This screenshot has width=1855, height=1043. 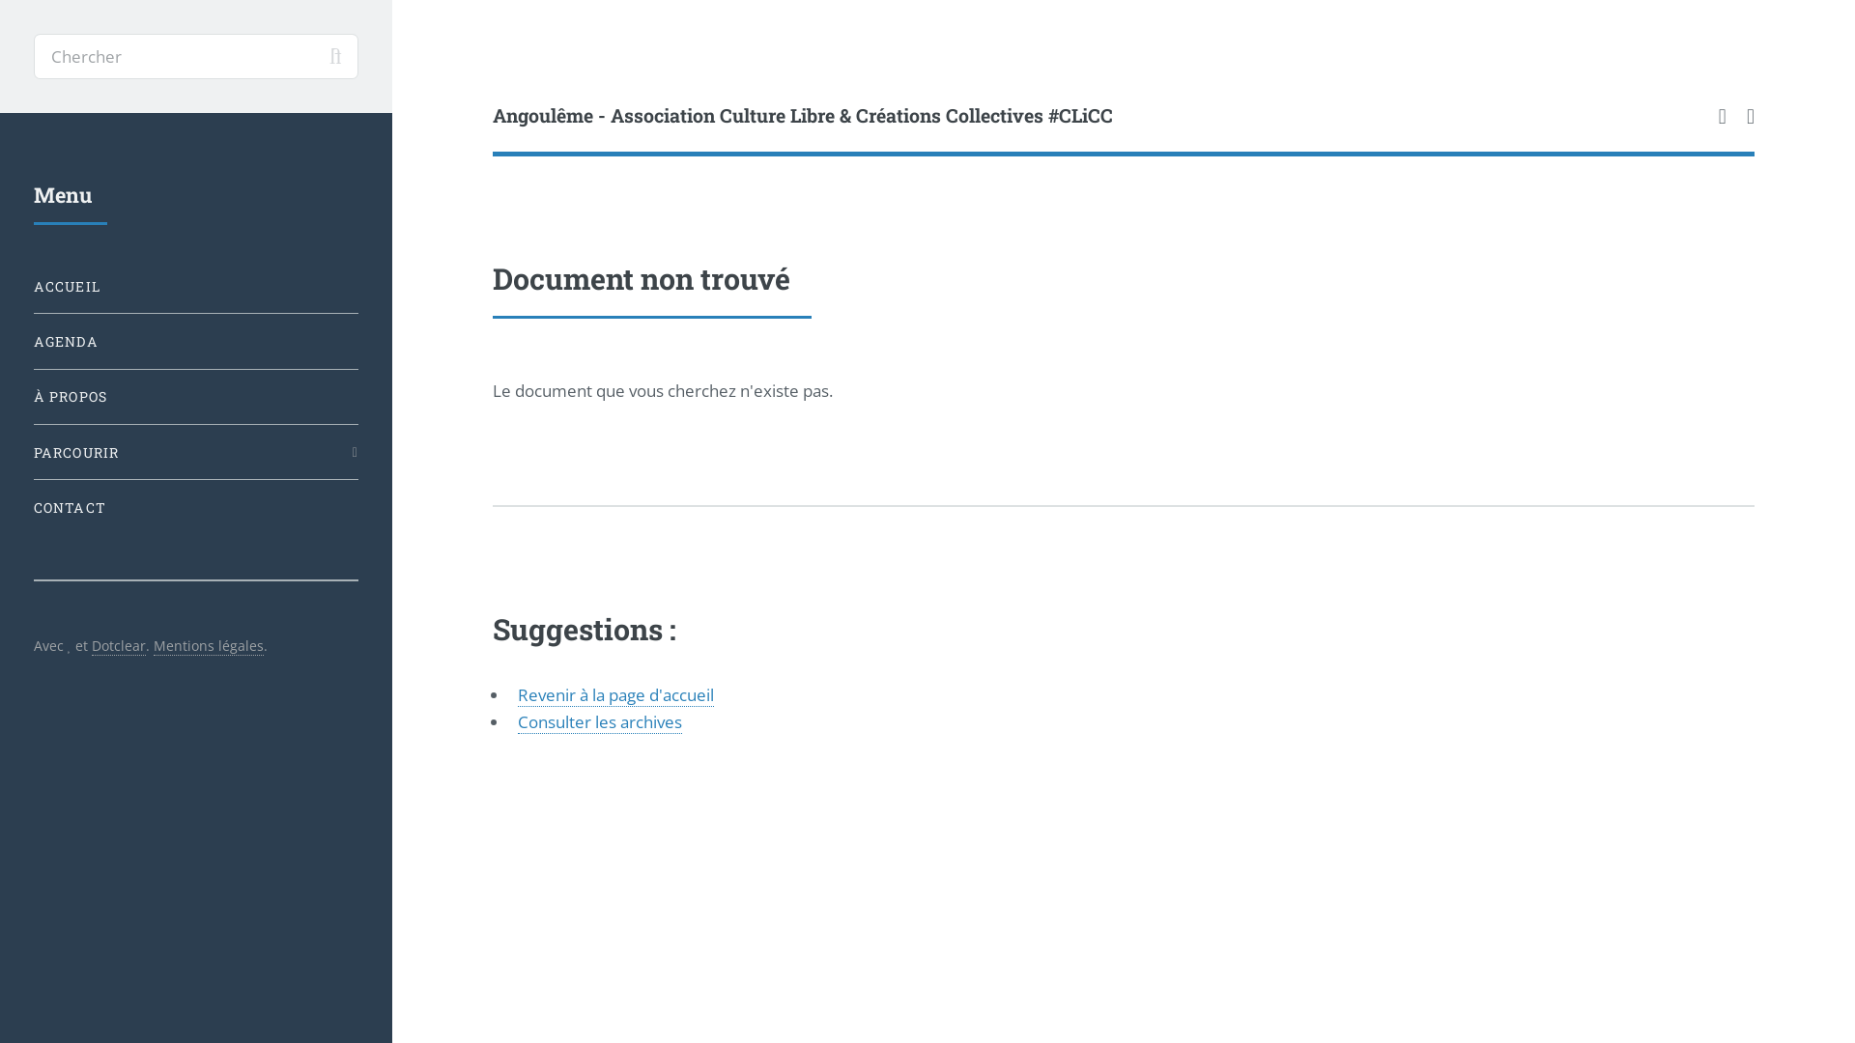 I want to click on Consulter les archives, so click(x=600, y=722).